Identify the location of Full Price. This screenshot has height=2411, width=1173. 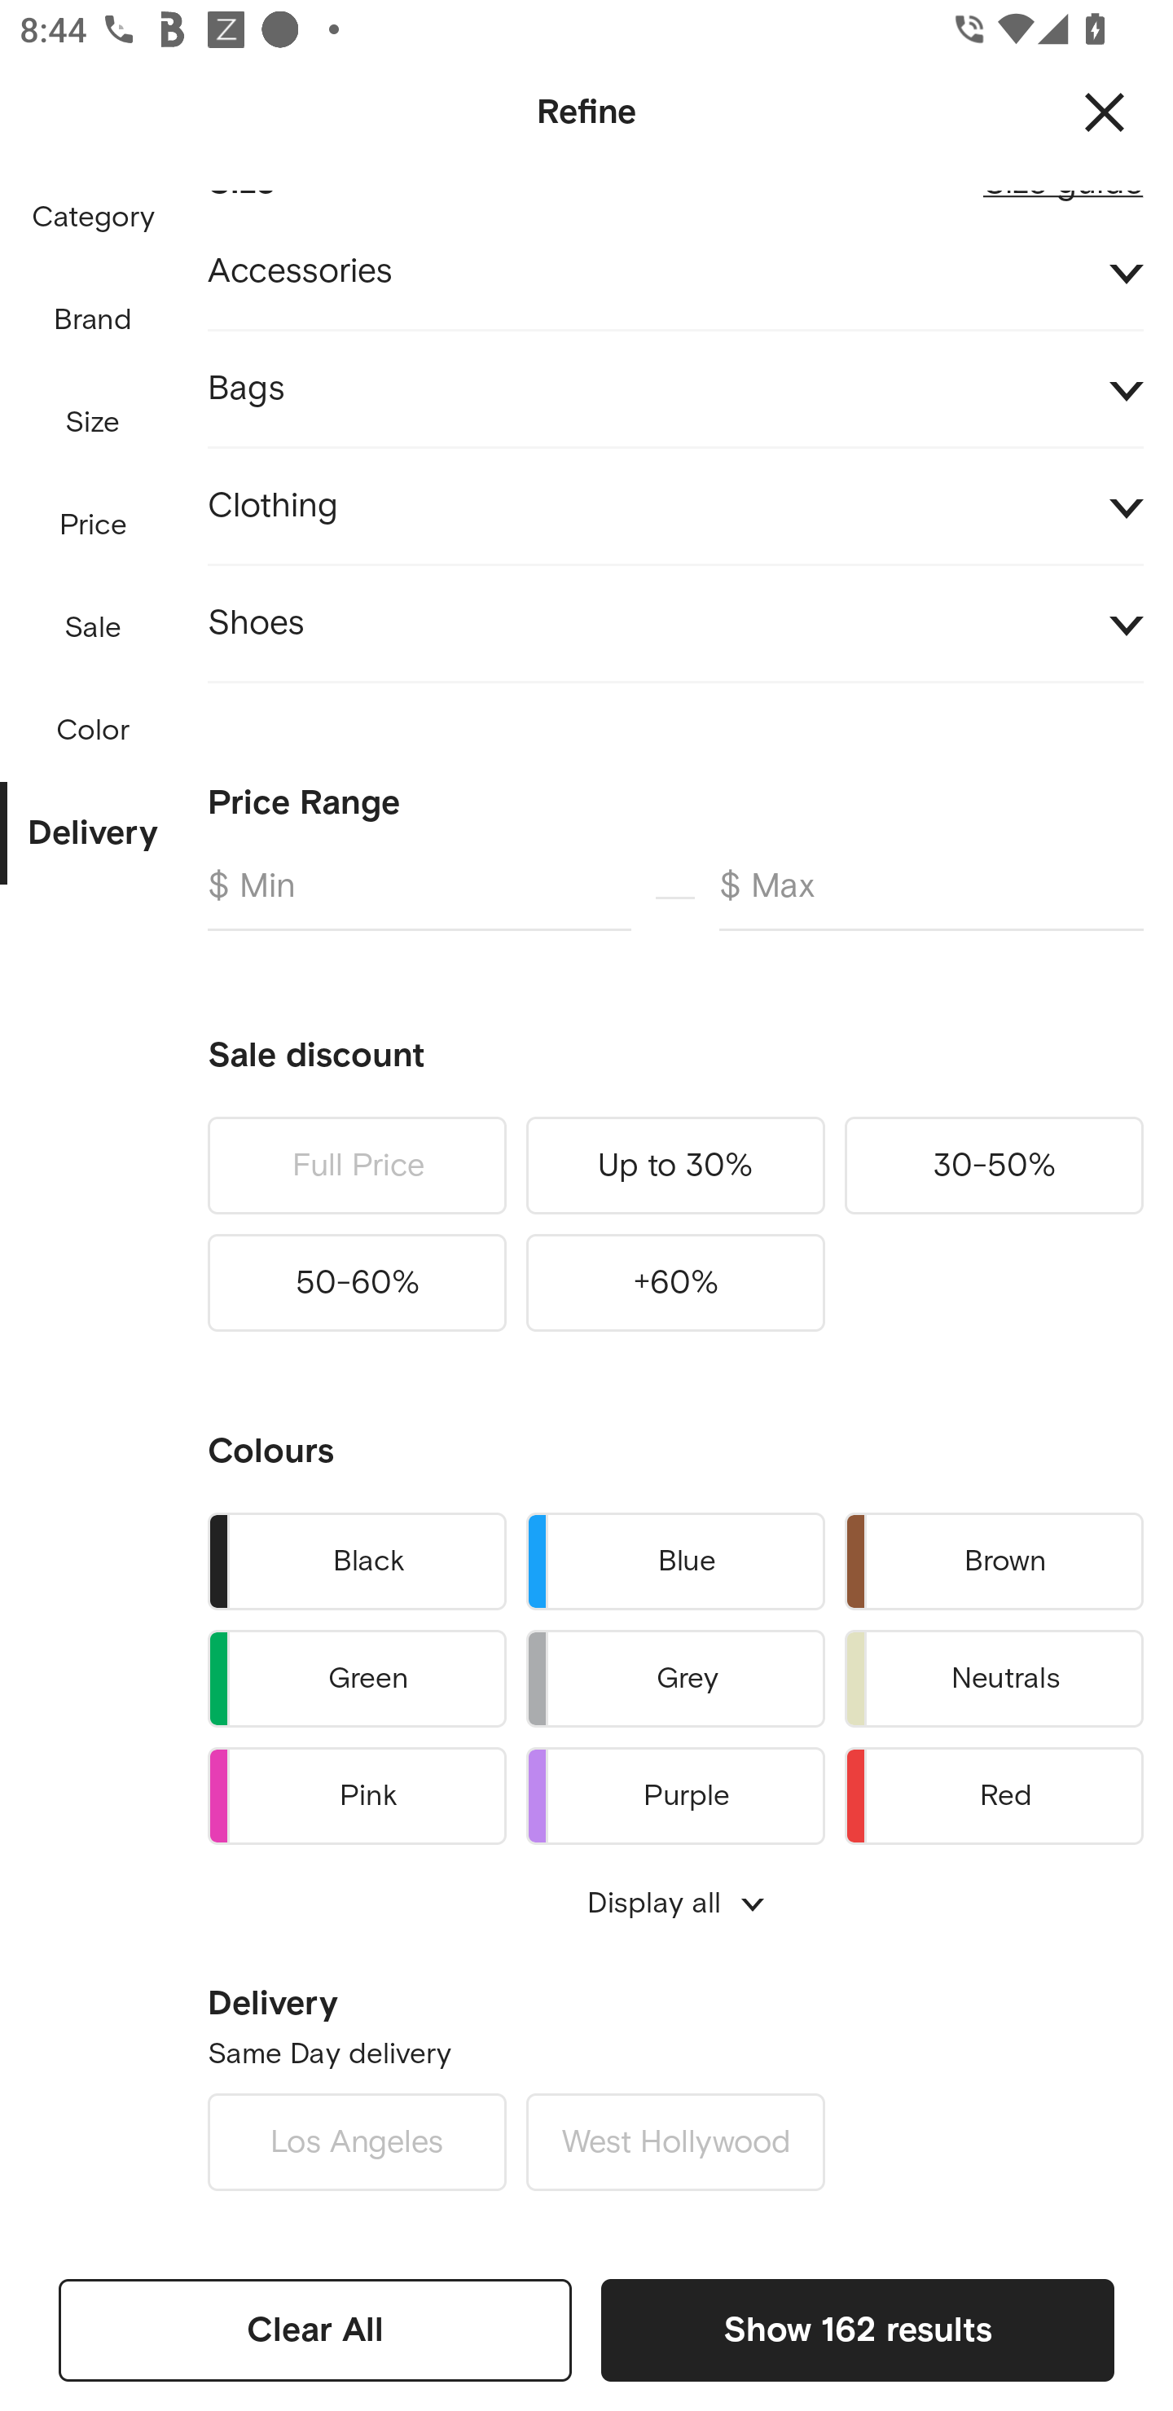
(357, 1165).